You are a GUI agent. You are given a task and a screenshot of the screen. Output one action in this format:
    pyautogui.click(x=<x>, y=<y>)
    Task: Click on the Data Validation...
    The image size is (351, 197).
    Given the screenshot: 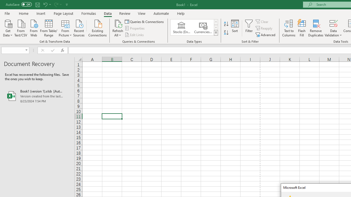 What is the action you would take?
    pyautogui.click(x=333, y=23)
    